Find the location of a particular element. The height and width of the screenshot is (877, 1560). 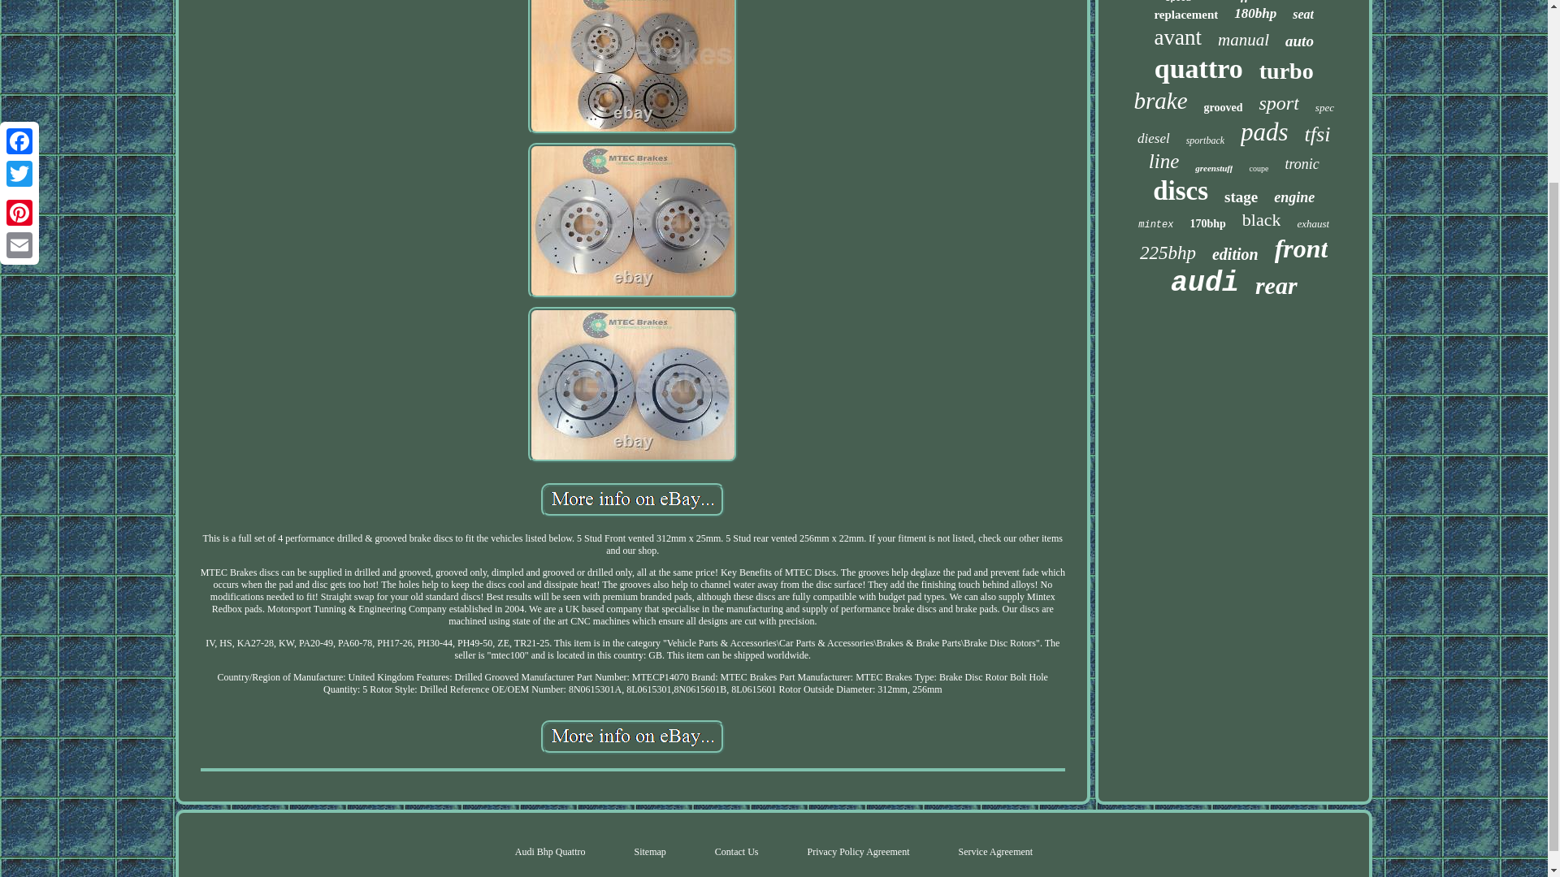

greenstuff is located at coordinates (1213, 167).